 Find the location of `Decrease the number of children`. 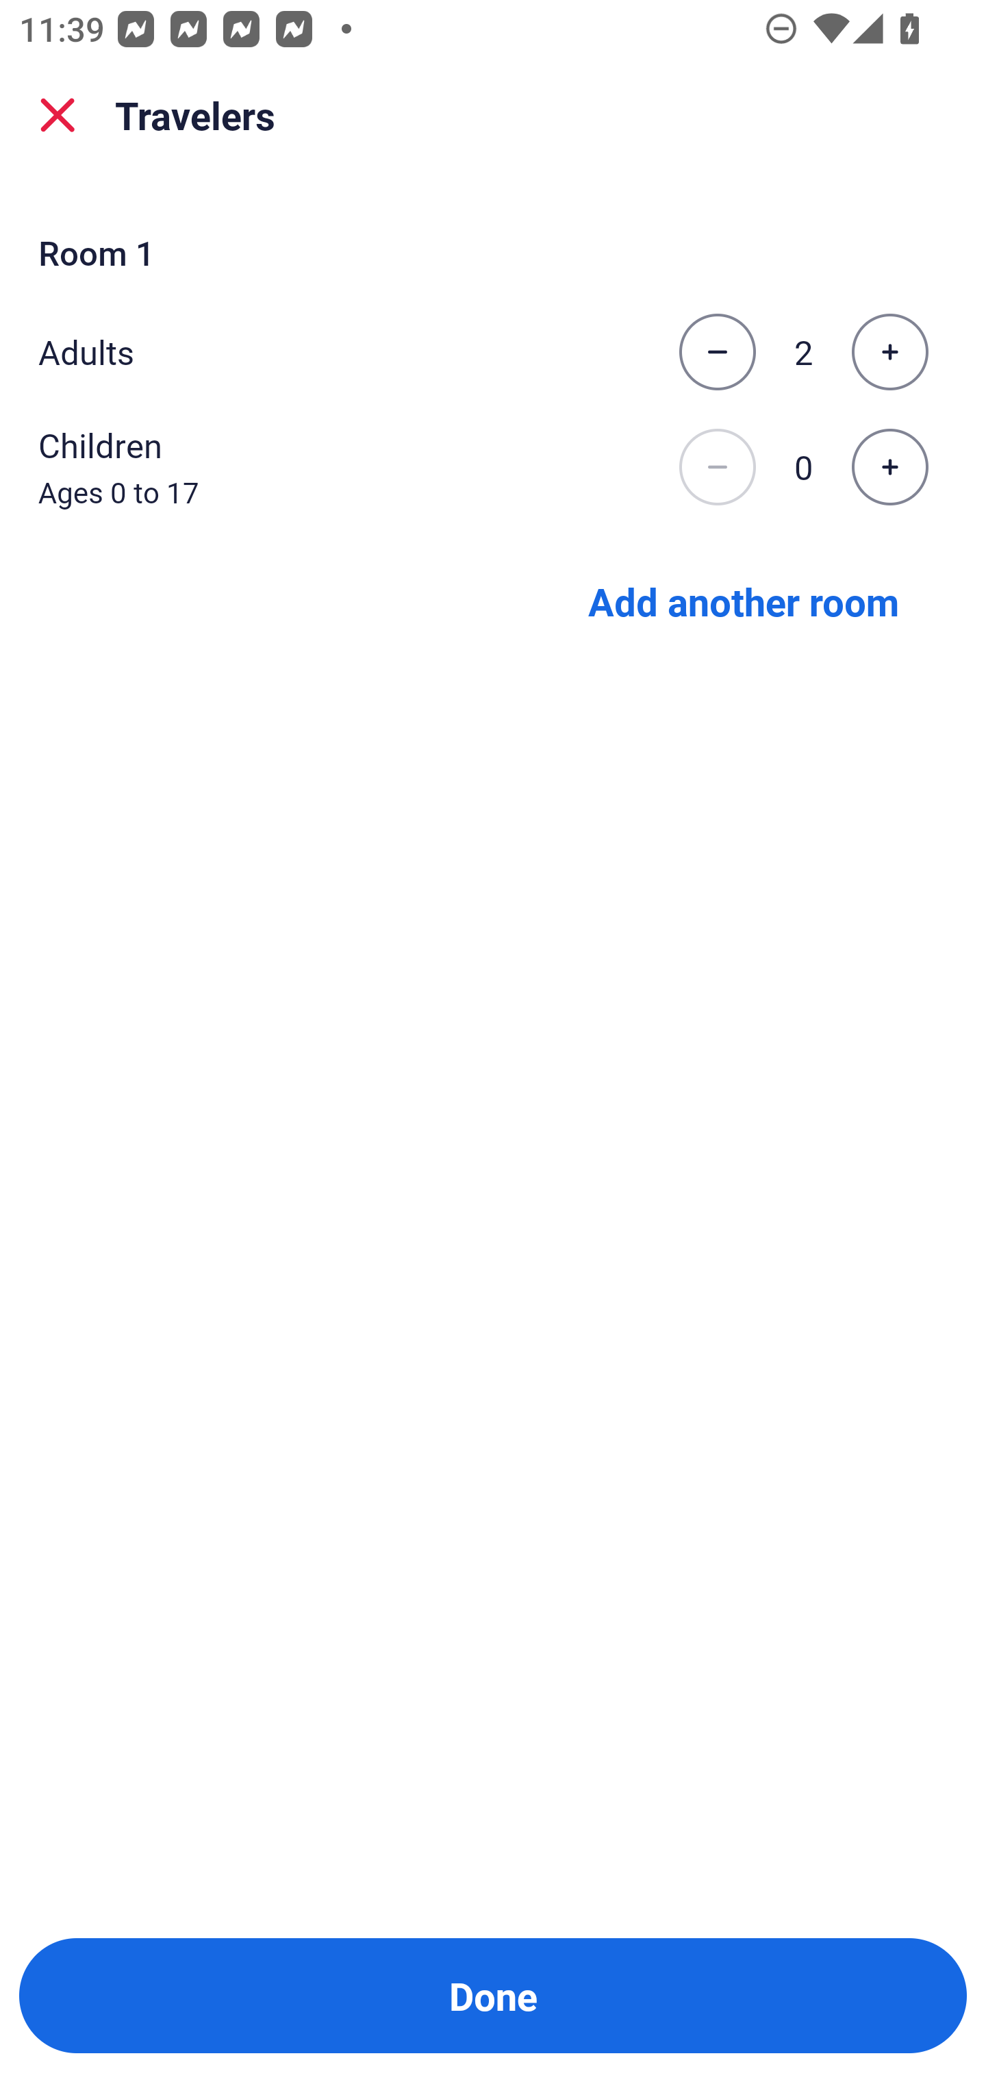

Decrease the number of children is located at coordinates (717, 467).